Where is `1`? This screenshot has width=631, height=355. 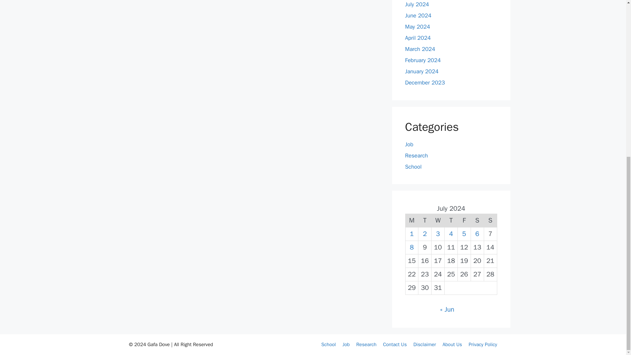 1 is located at coordinates (411, 233).